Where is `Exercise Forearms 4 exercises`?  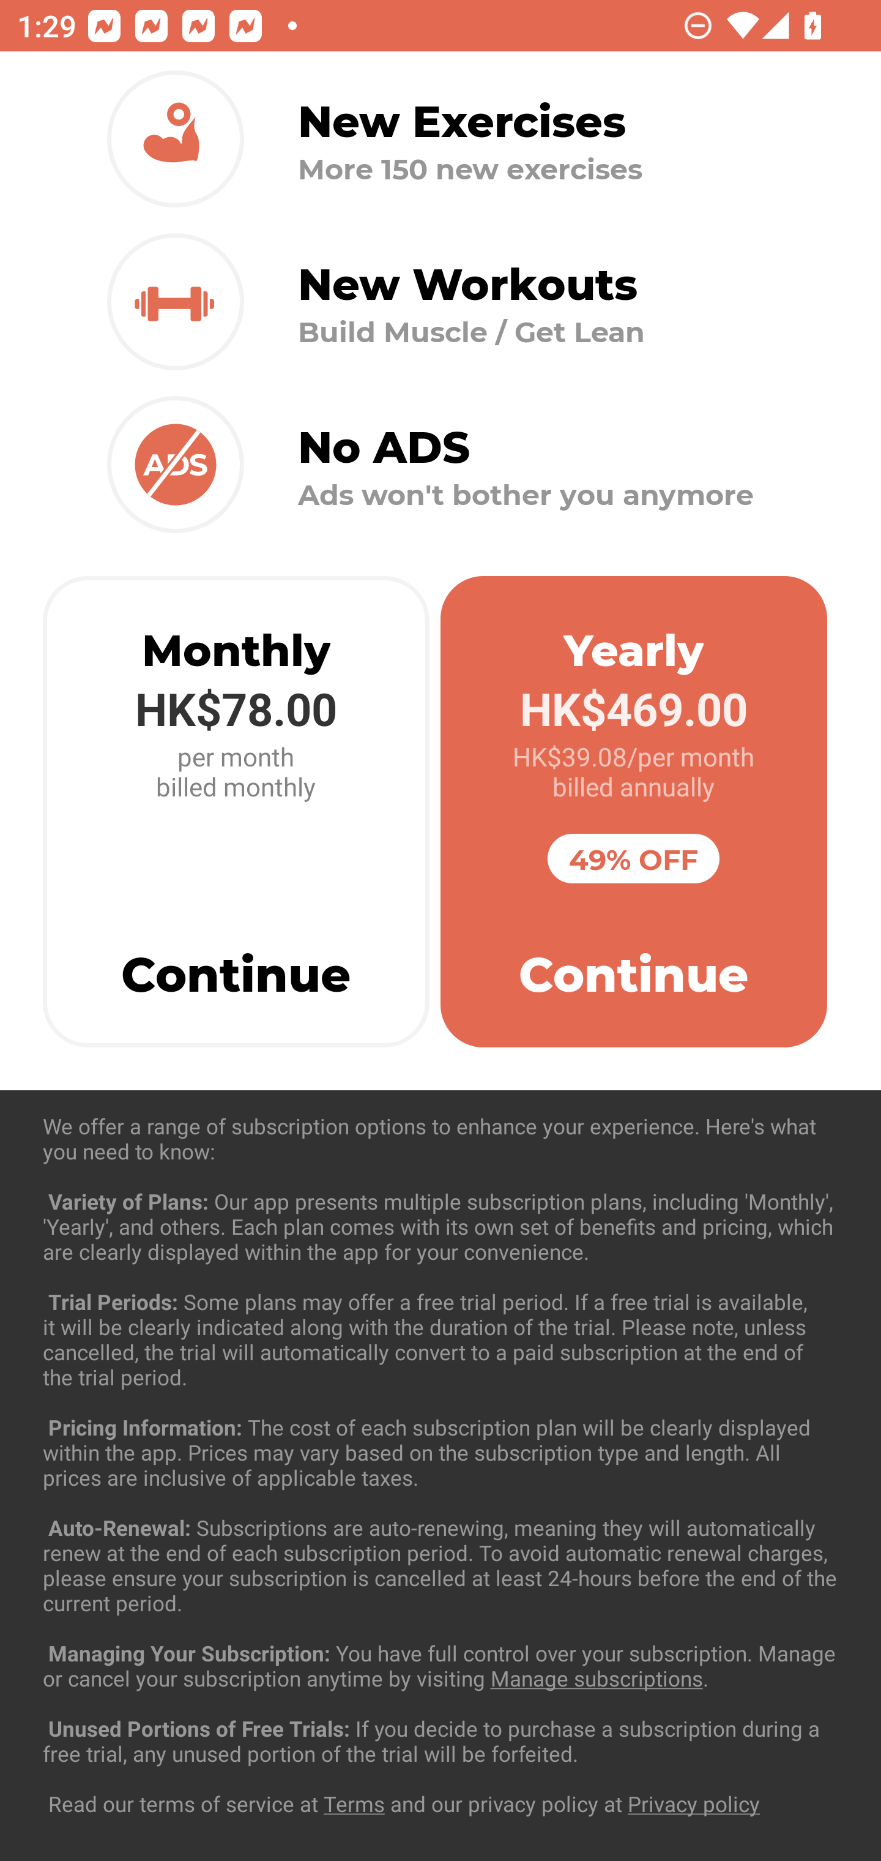 Exercise Forearms 4 exercises is located at coordinates (441, 1462).